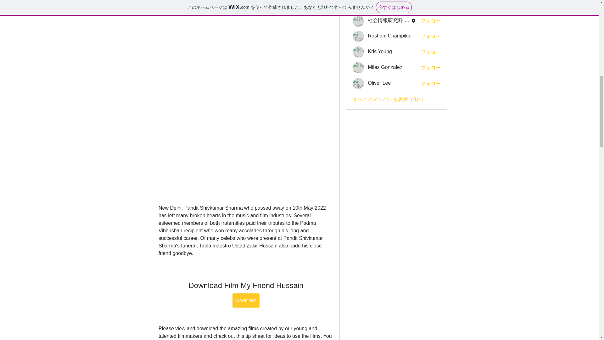 The height and width of the screenshot is (340, 604). Describe the element at coordinates (379, 83) in the screenshot. I see `Oliver Lee` at that location.